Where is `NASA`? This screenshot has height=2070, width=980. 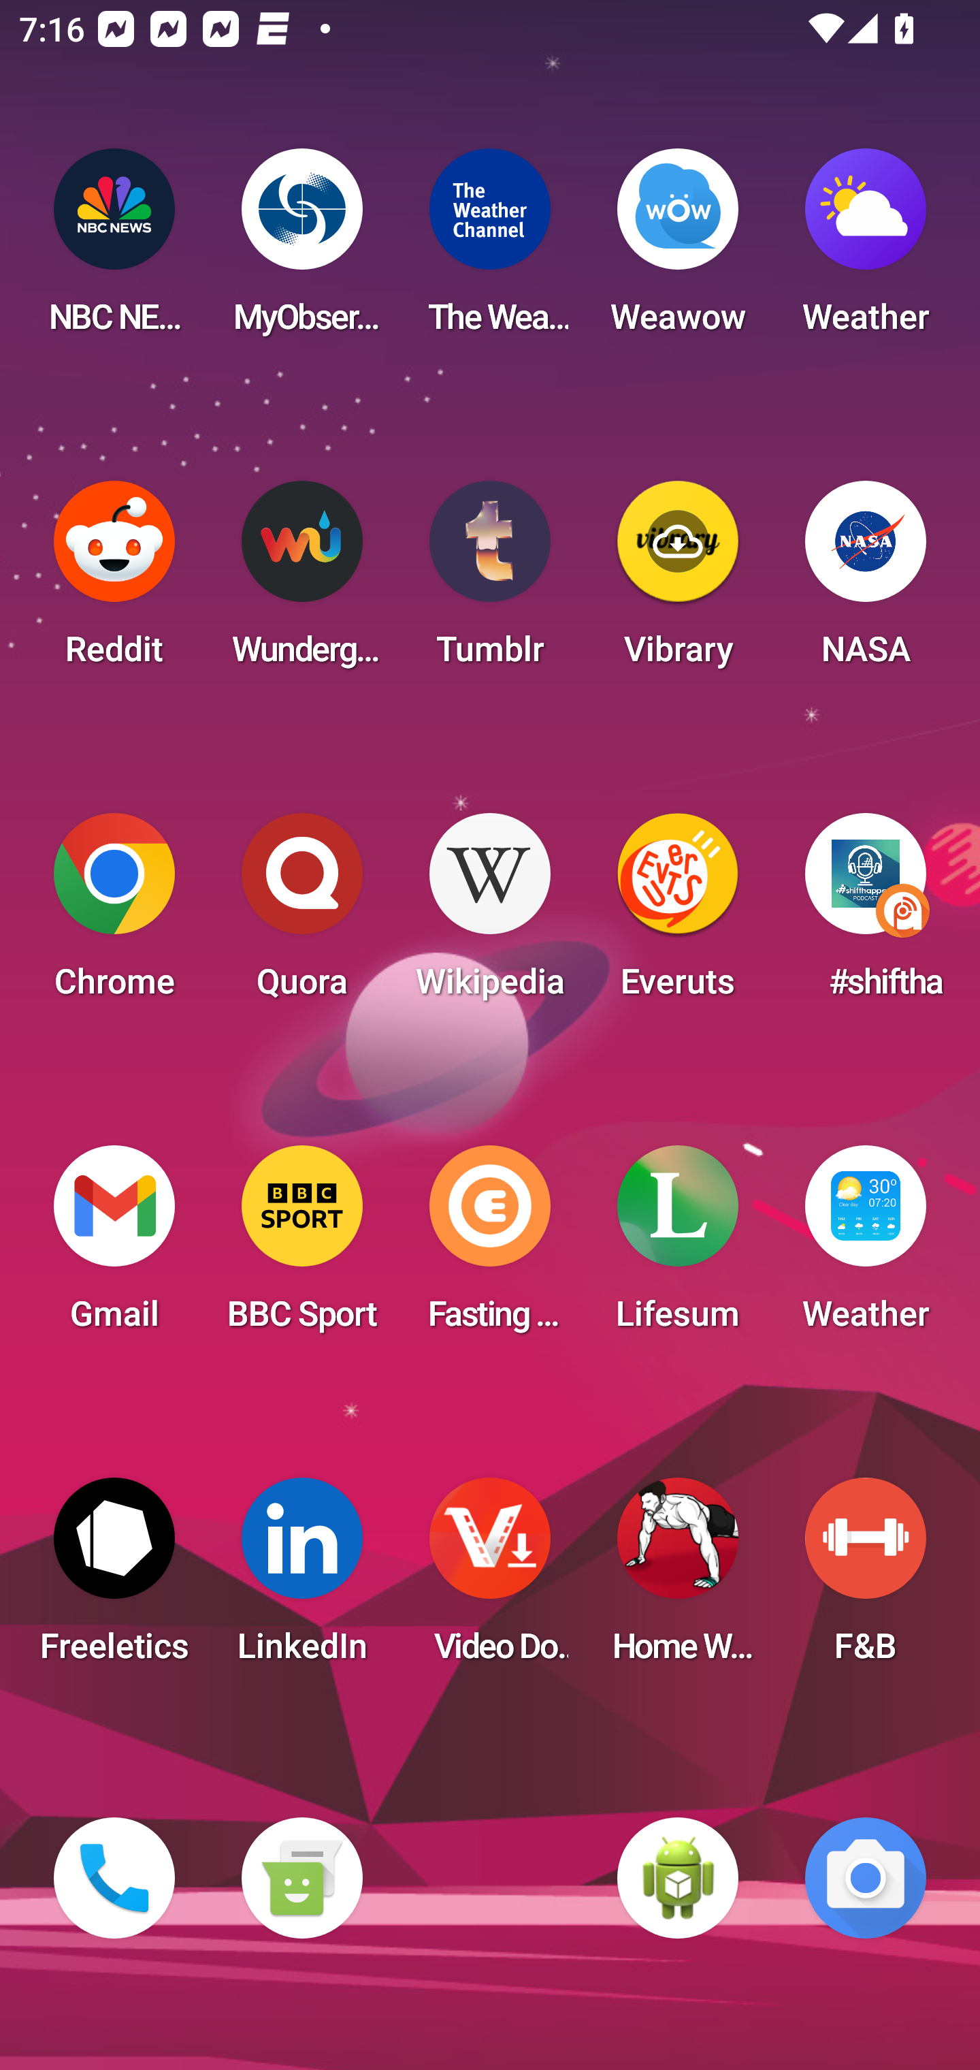 NASA is located at coordinates (866, 582).